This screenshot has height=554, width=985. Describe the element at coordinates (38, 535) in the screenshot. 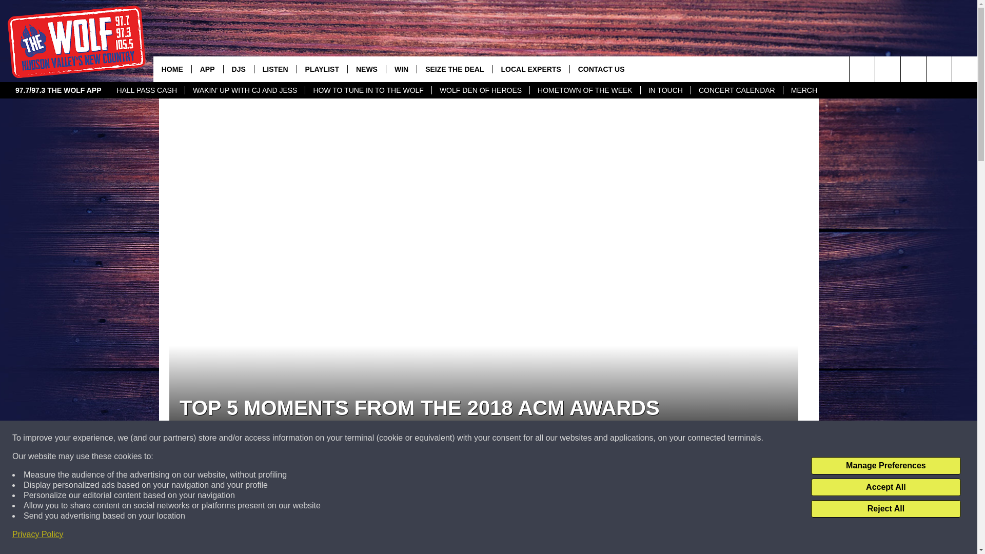

I see `Privacy Policy` at that location.